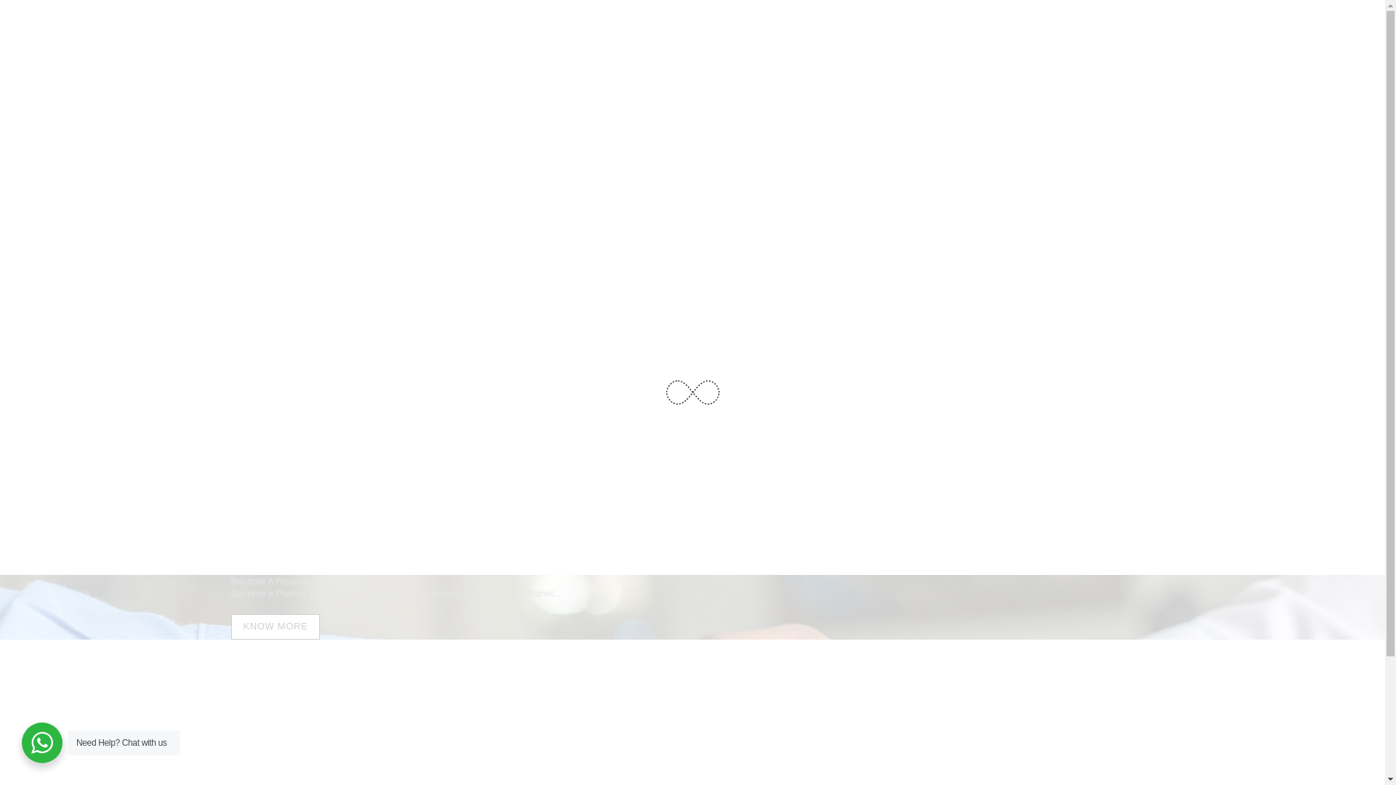  What do you see at coordinates (490, 762) in the screenshot?
I see `Contact Us` at bounding box center [490, 762].